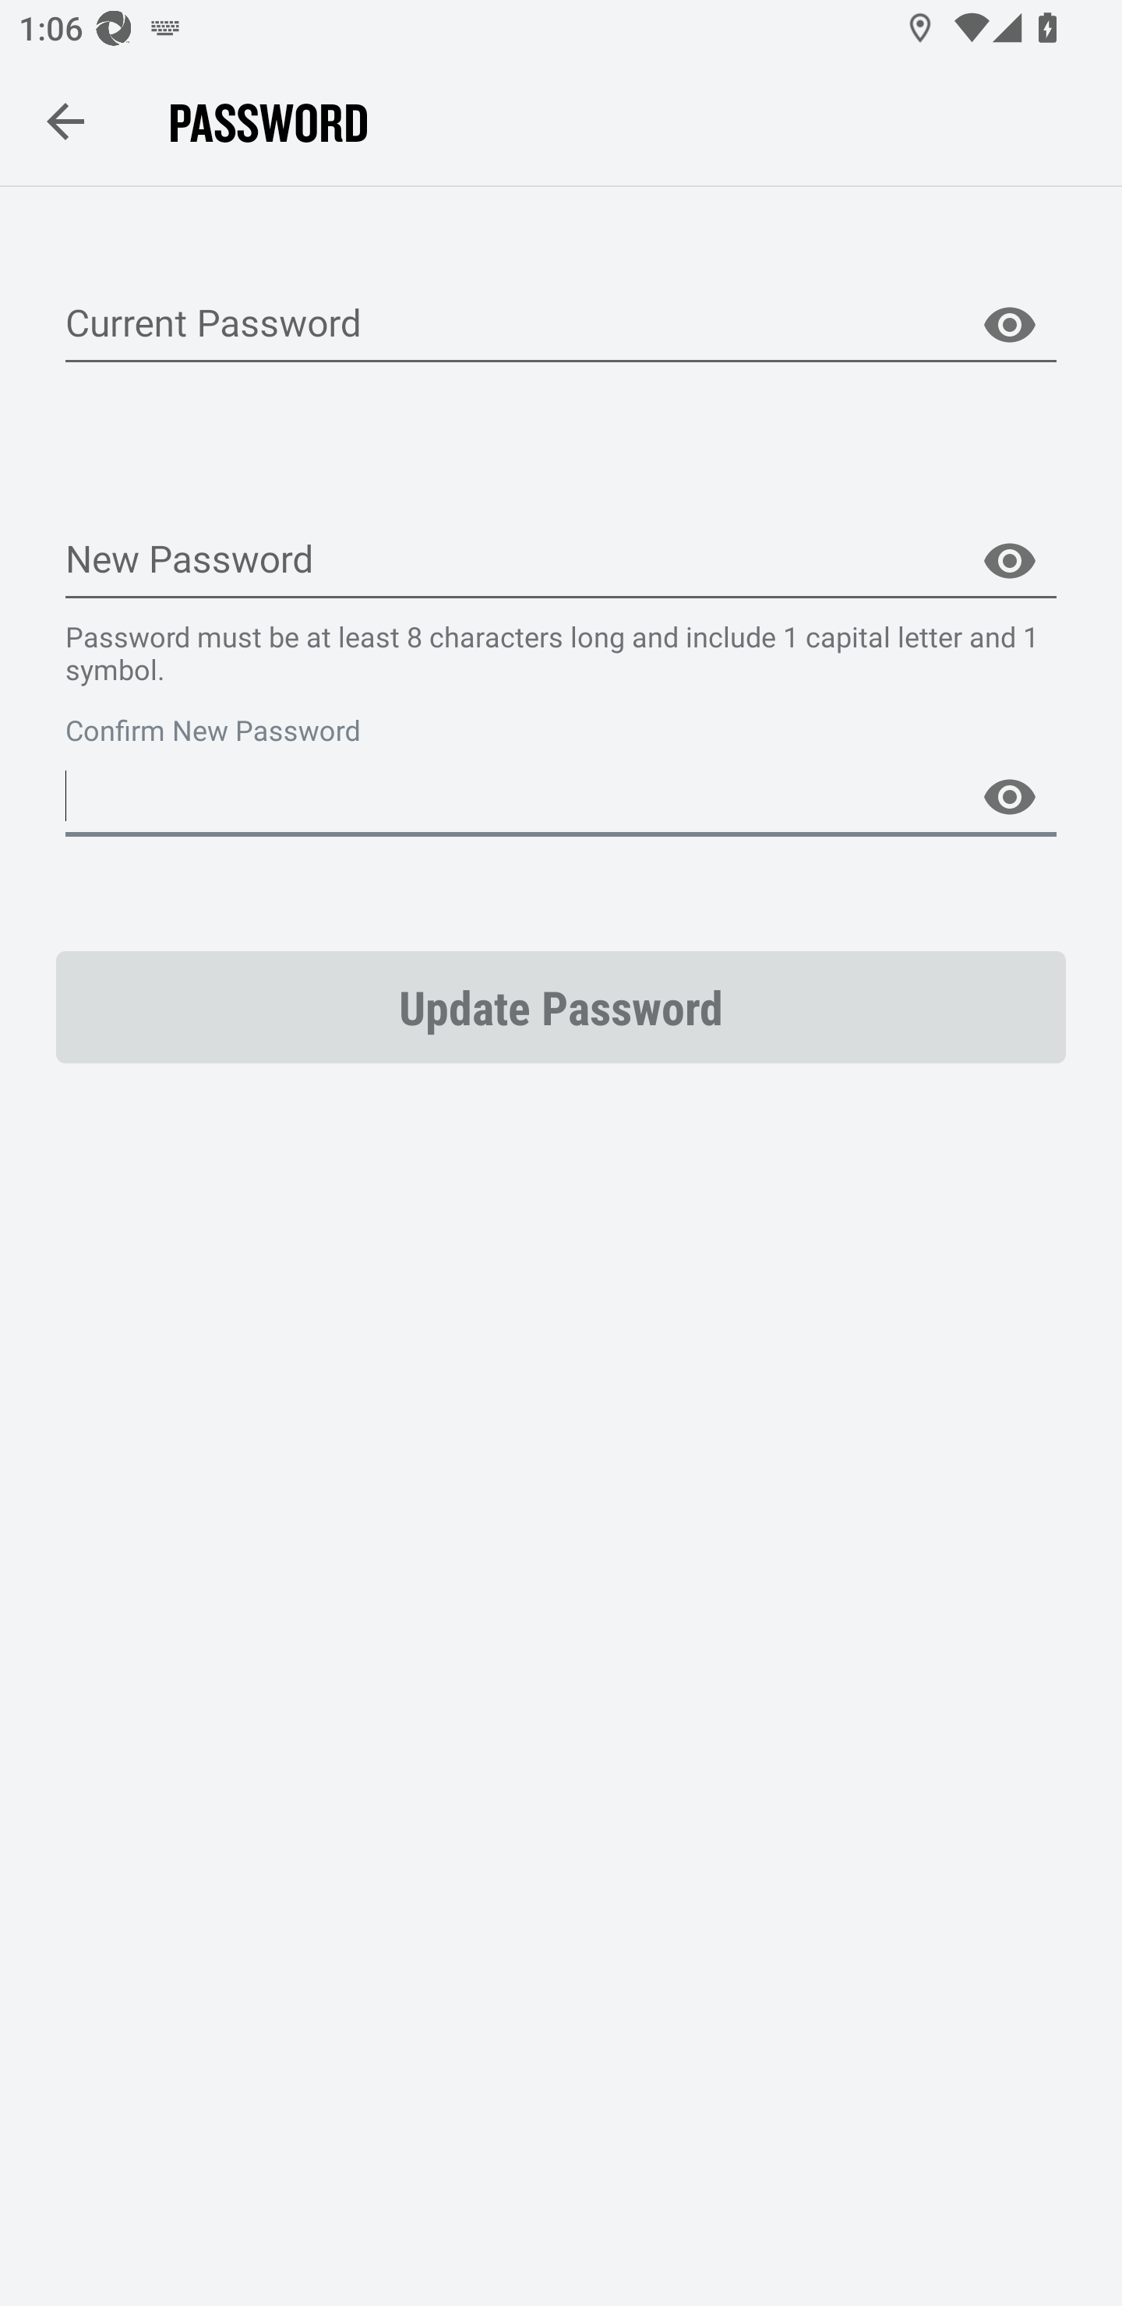 This screenshot has height=2306, width=1122. What do you see at coordinates (1010, 325) in the screenshot?
I see `Show password` at bounding box center [1010, 325].